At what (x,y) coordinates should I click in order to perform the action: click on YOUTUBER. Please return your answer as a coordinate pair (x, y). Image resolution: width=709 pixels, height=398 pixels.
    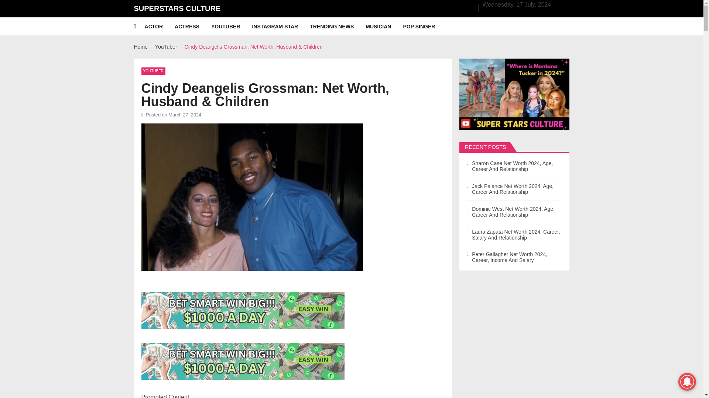
    Looking at the image, I should click on (232, 27).